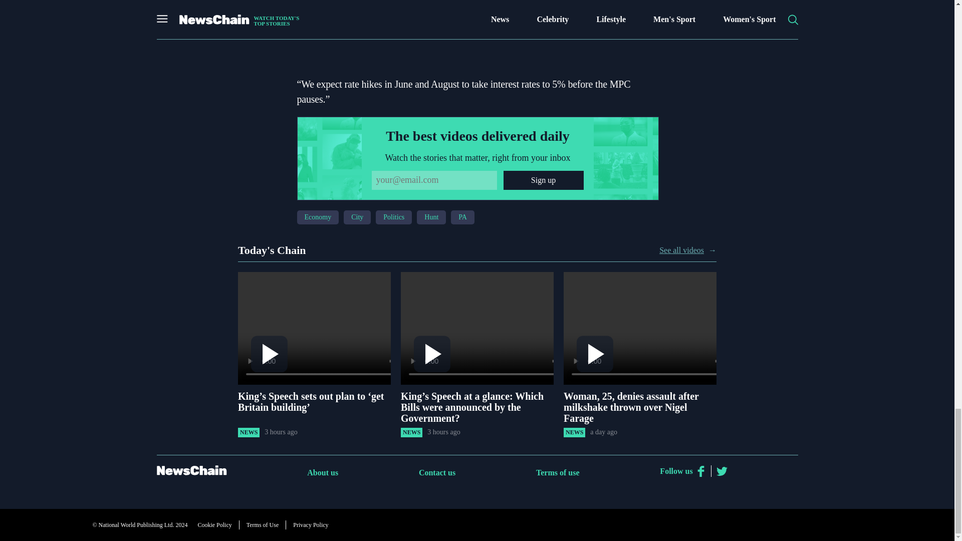 The height and width of the screenshot is (541, 962). What do you see at coordinates (411, 432) in the screenshot?
I see `NEWS` at bounding box center [411, 432].